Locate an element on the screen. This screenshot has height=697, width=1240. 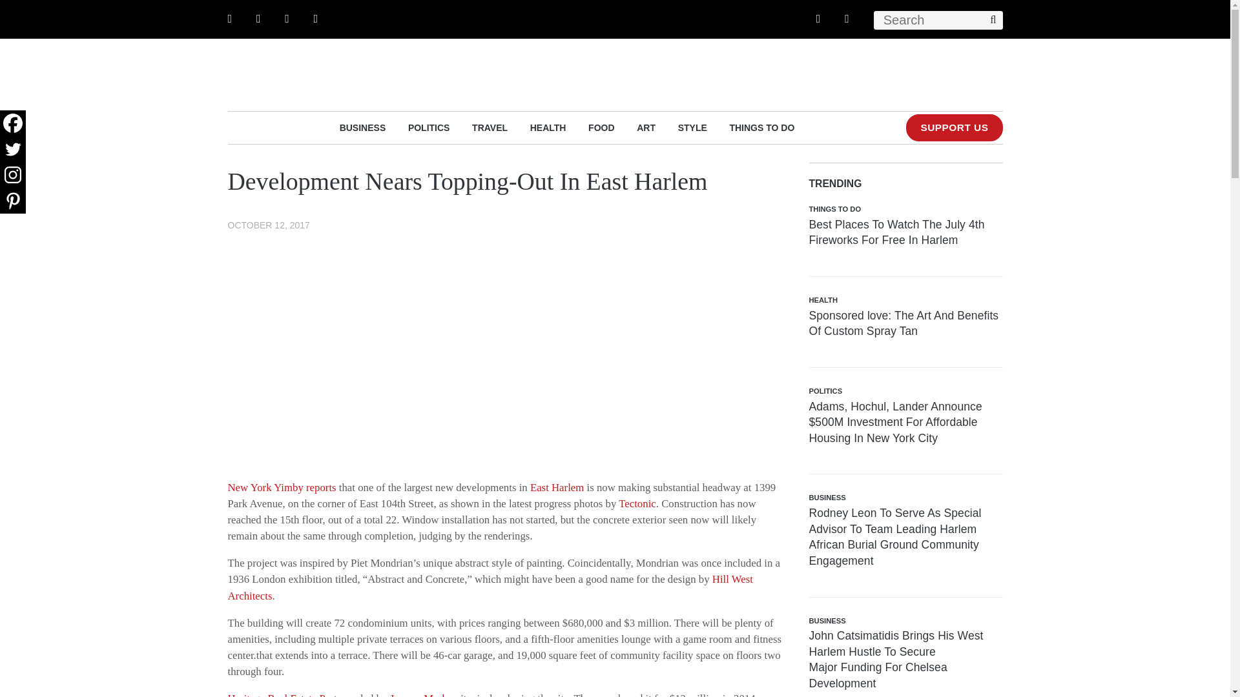
Twitter is located at coordinates (13, 148).